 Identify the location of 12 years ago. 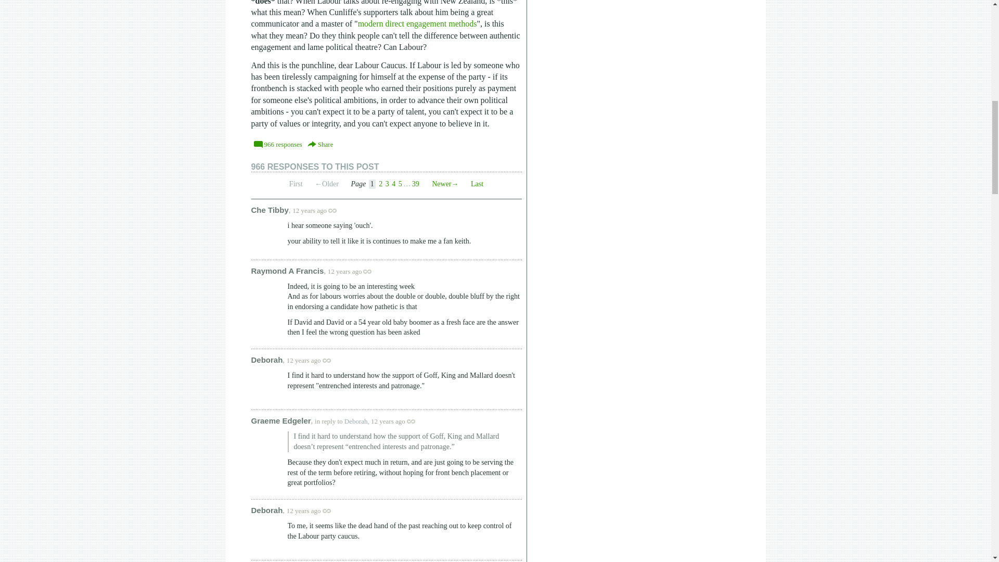
(319, 210).